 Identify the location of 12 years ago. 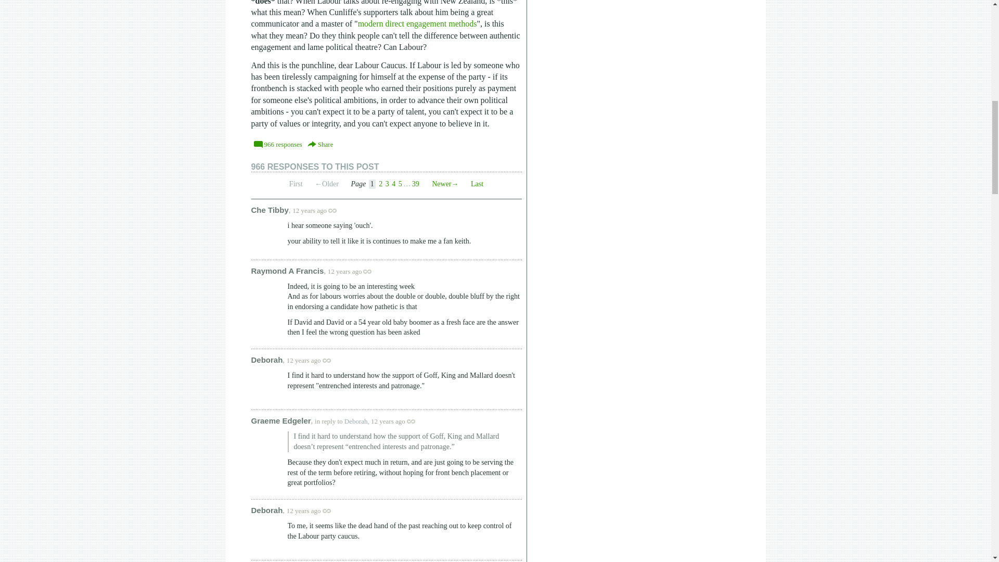
(319, 210).